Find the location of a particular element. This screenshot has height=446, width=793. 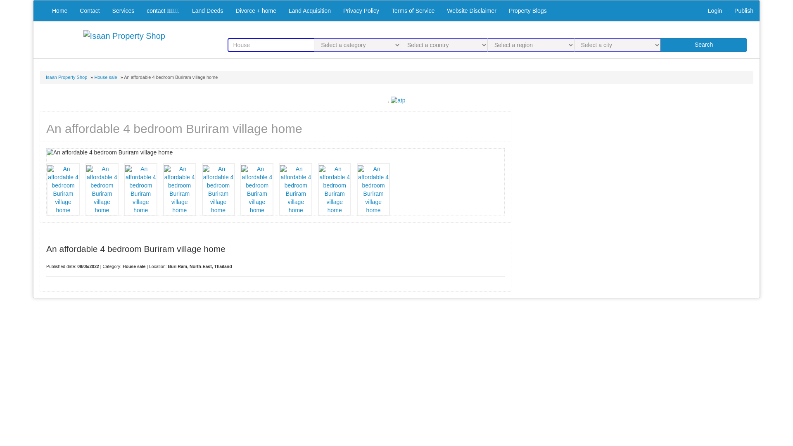

Land Acquisition is located at coordinates (310, 11).